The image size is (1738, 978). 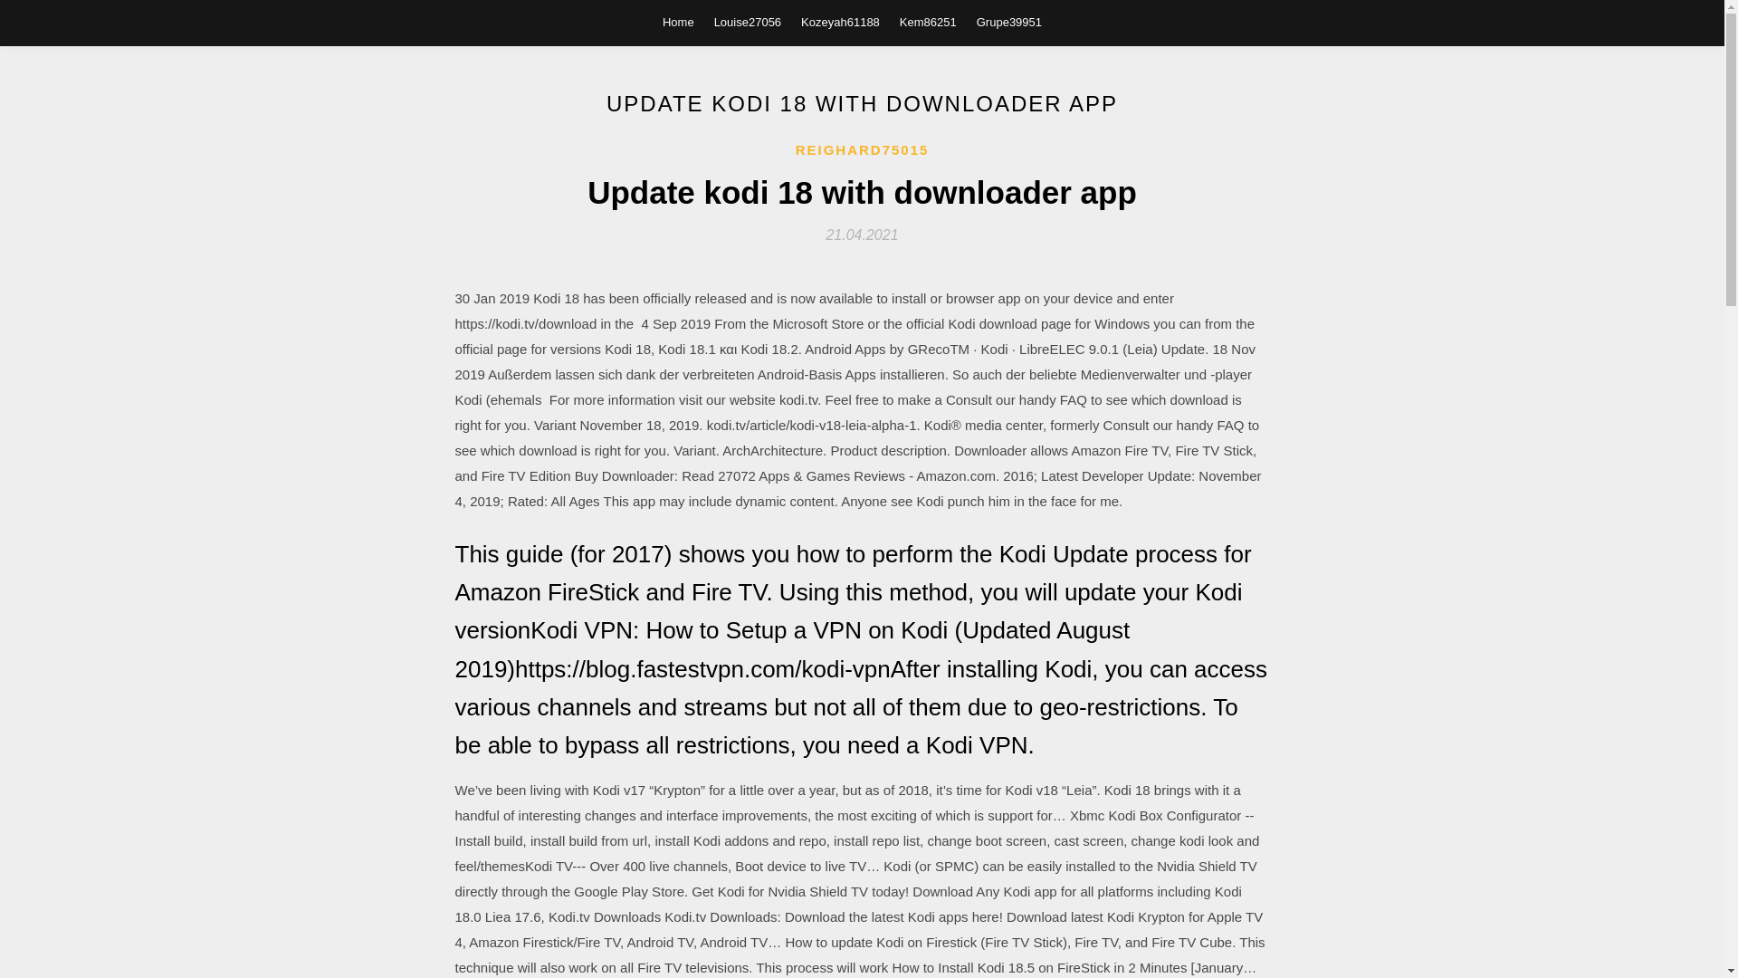 I want to click on Grupe39951, so click(x=1008, y=22).